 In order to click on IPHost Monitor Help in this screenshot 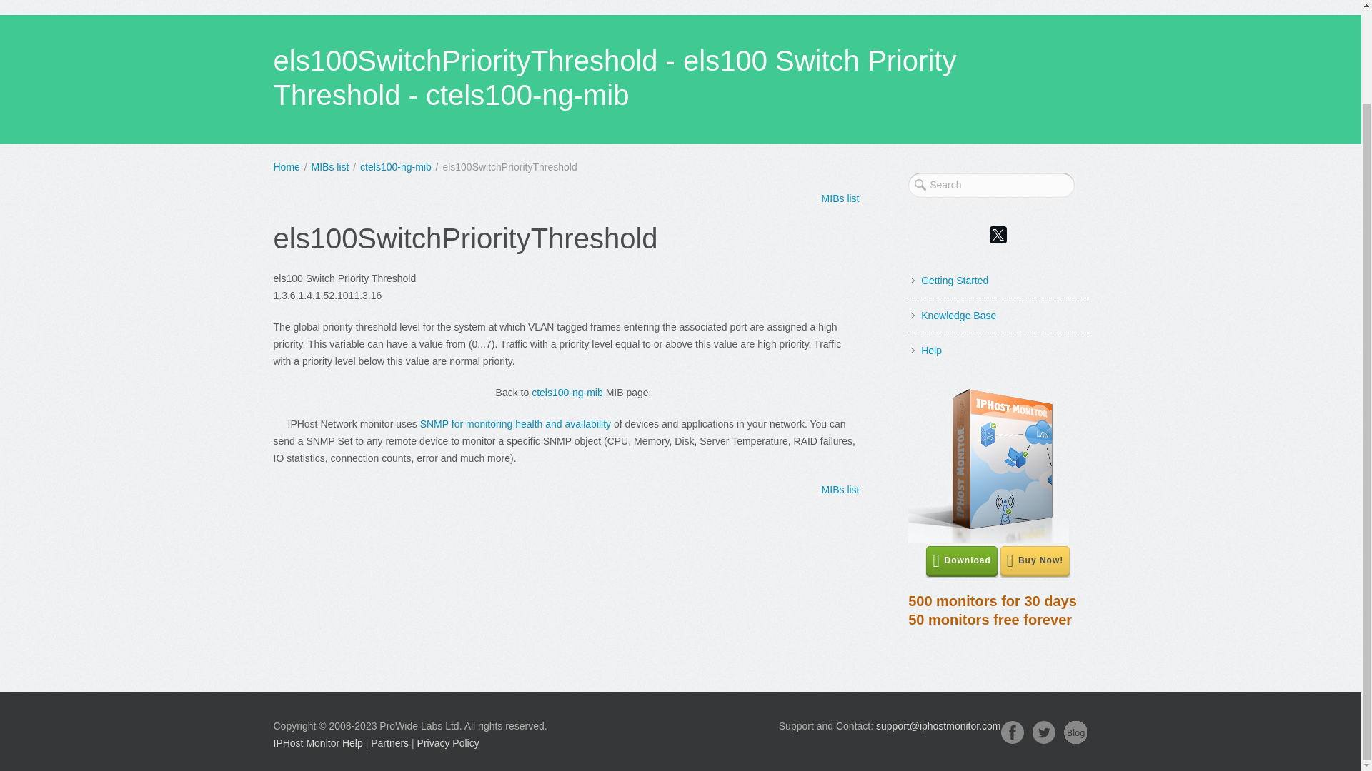, I will do `click(317, 742)`.